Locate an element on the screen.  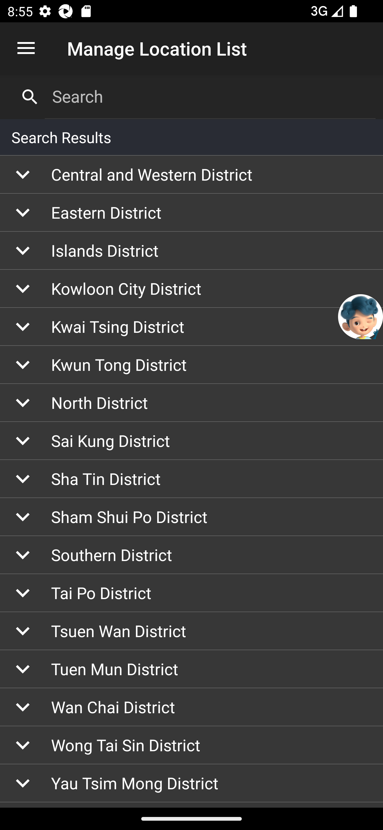
Navigate up is located at coordinates (26, 48).